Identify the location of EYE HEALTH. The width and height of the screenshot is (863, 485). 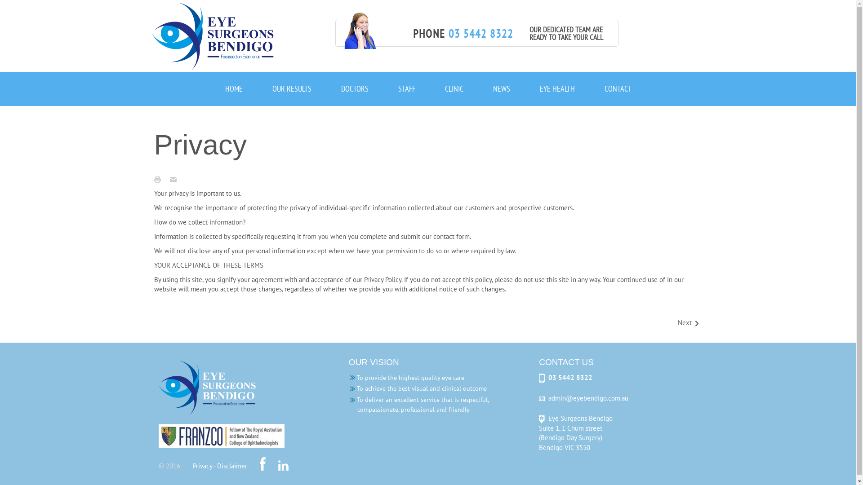
(557, 89).